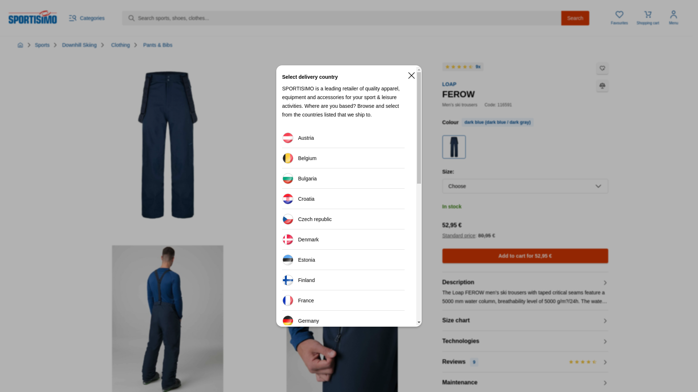 This screenshot has width=698, height=392. Describe the element at coordinates (32, 17) in the screenshot. I see `Sportisimo.com` at that location.